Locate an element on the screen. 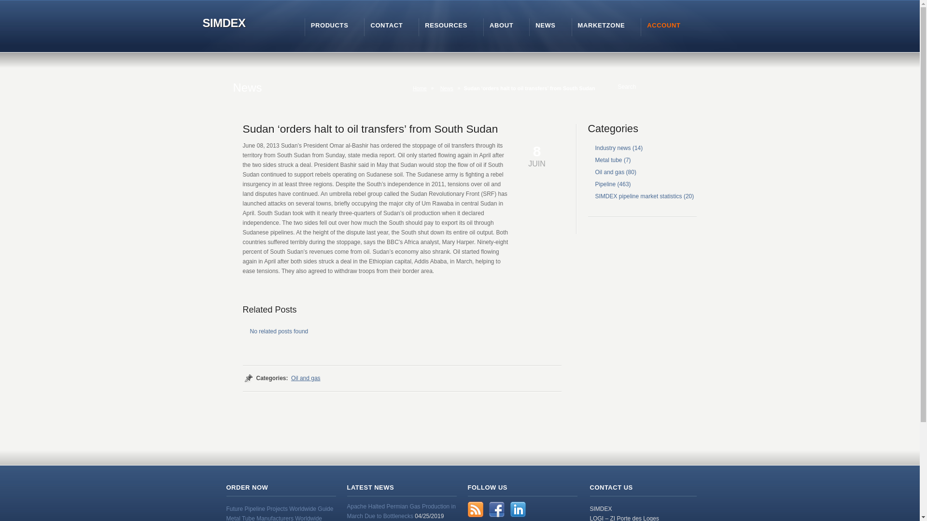 This screenshot has width=927, height=521. CONTACT is located at coordinates (386, 25).